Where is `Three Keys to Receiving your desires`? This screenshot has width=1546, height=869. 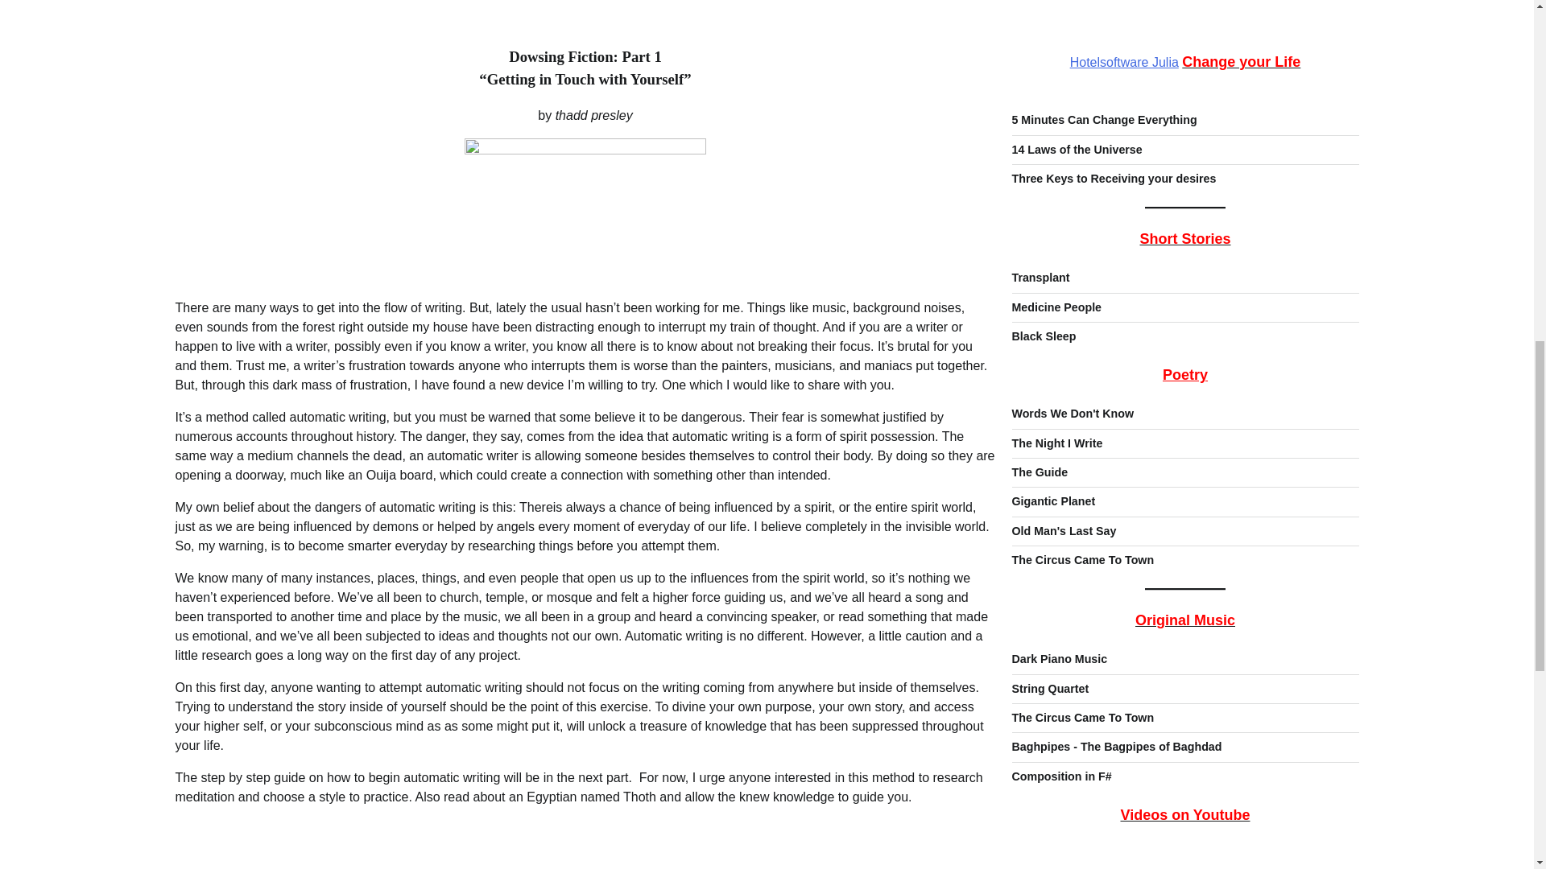 Three Keys to Receiving your desires is located at coordinates (1113, 111).